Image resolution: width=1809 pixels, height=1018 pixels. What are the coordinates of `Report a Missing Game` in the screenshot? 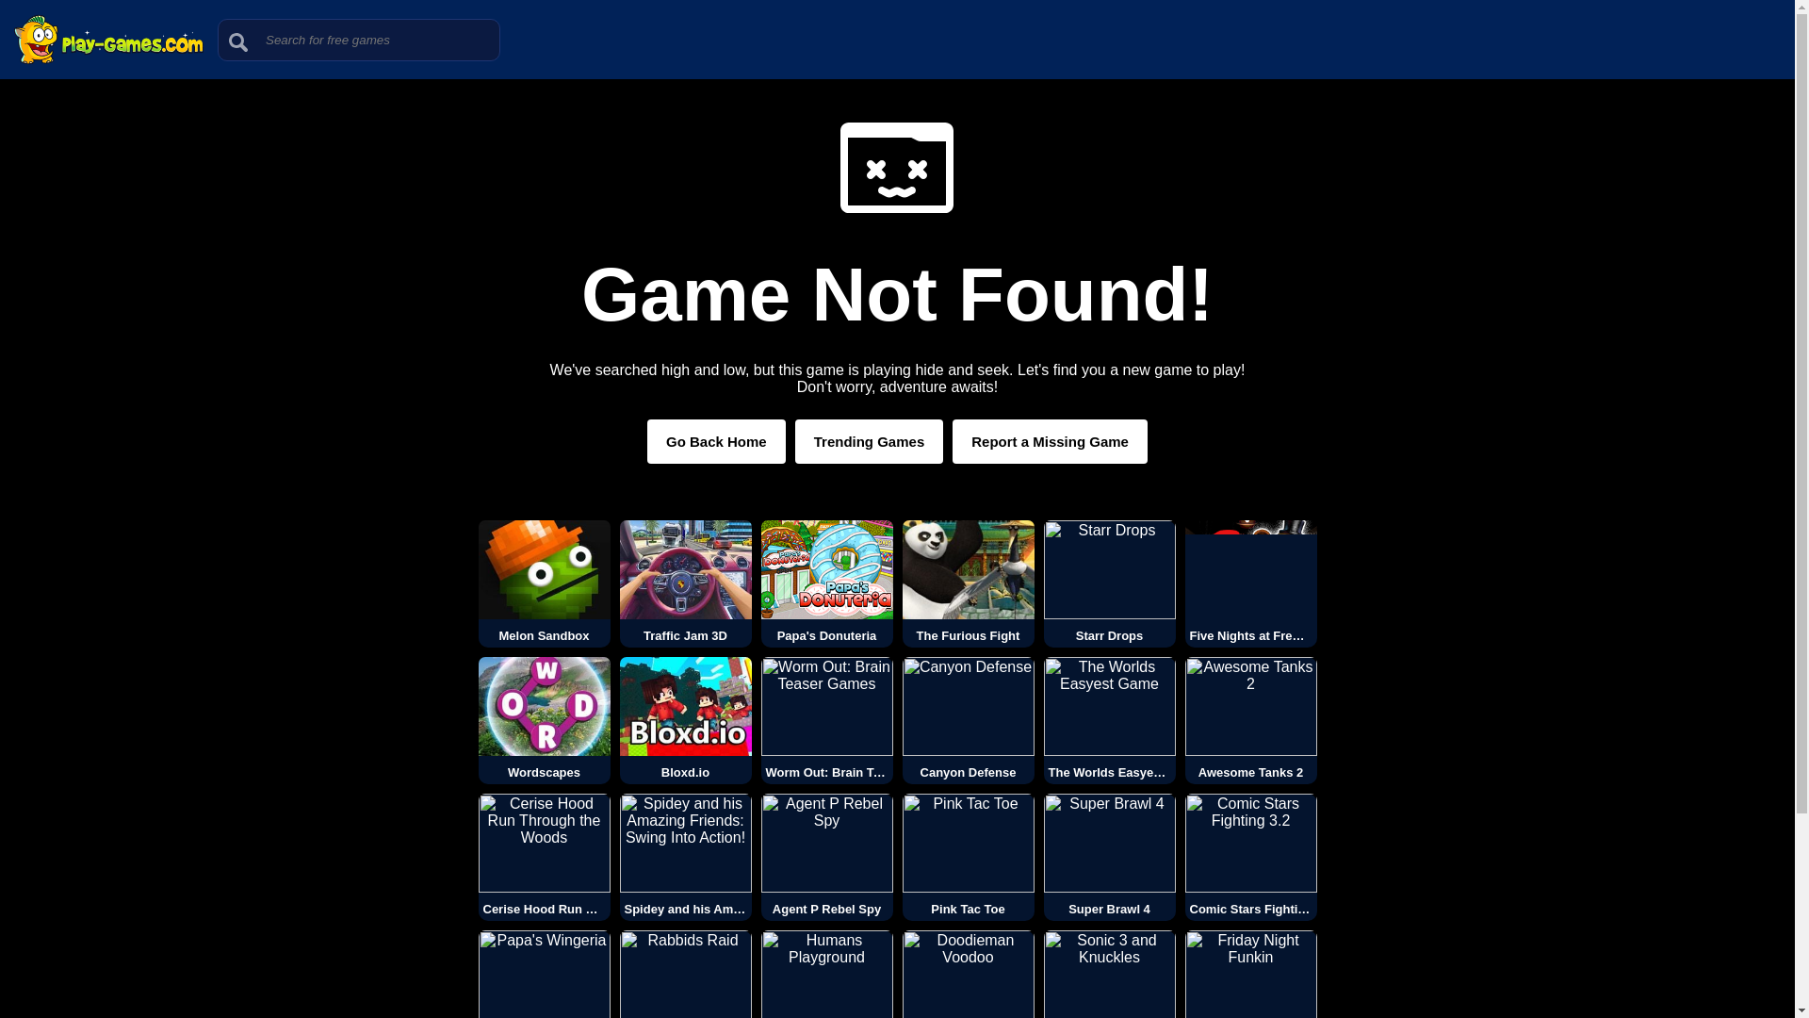 It's located at (1050, 441).